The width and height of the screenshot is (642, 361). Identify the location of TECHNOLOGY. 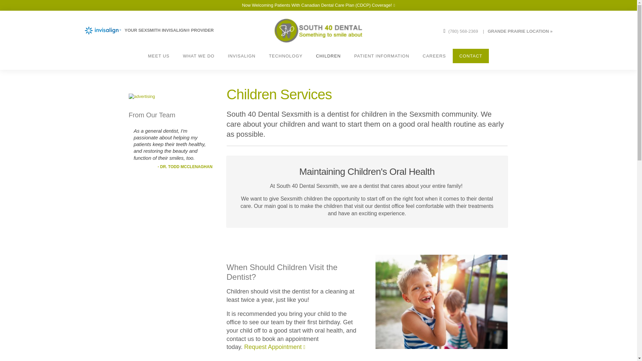
(286, 56).